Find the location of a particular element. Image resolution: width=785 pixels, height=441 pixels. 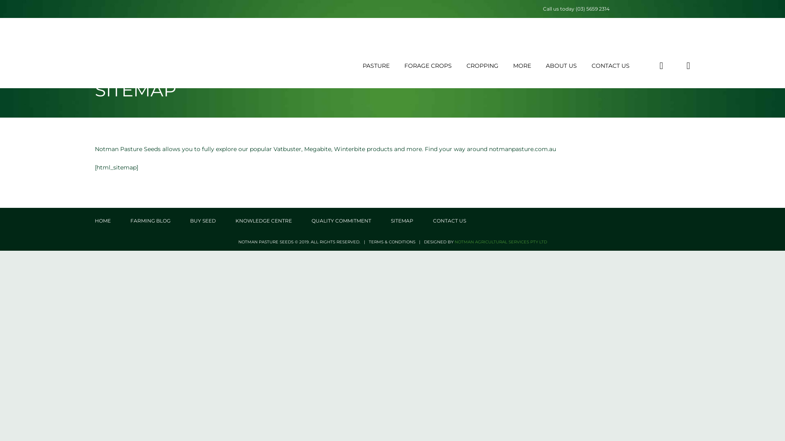

FORAGE CROPS is located at coordinates (428, 66).